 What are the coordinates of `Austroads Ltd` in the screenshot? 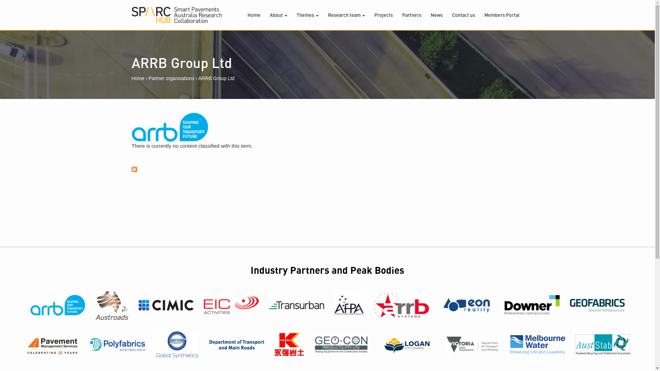 It's located at (112, 305).